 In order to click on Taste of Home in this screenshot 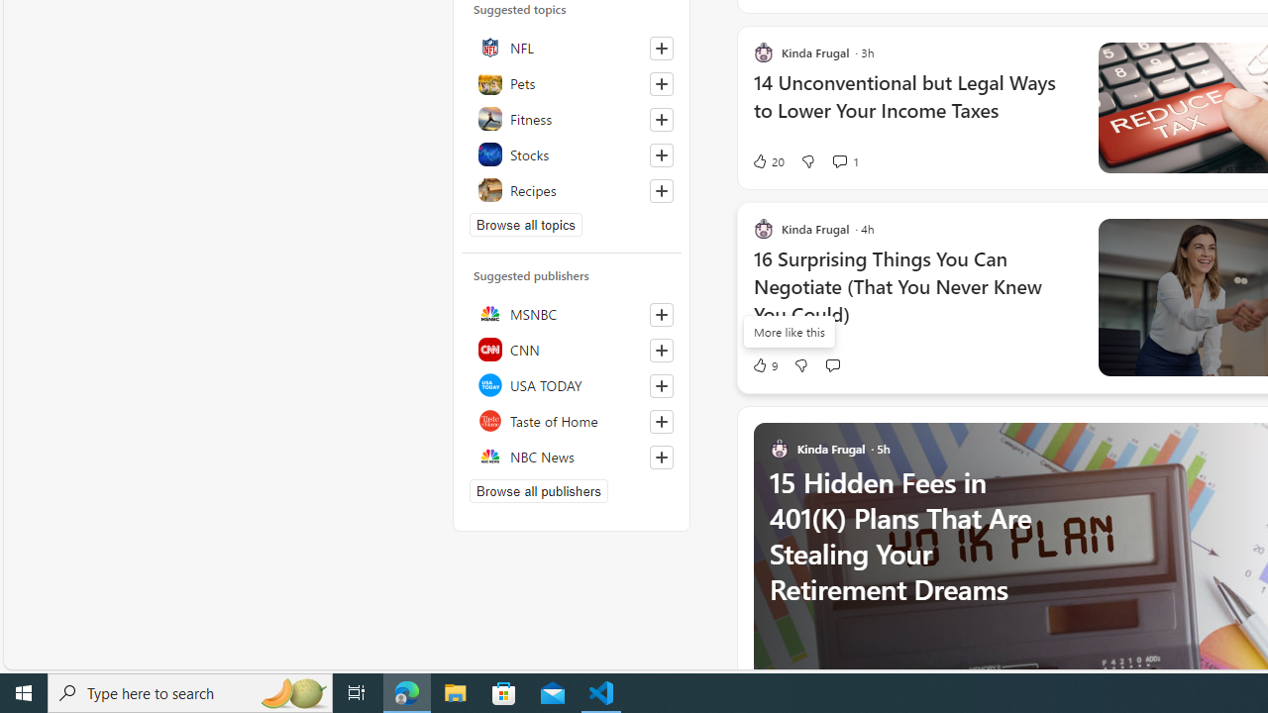, I will do `click(572, 421)`.